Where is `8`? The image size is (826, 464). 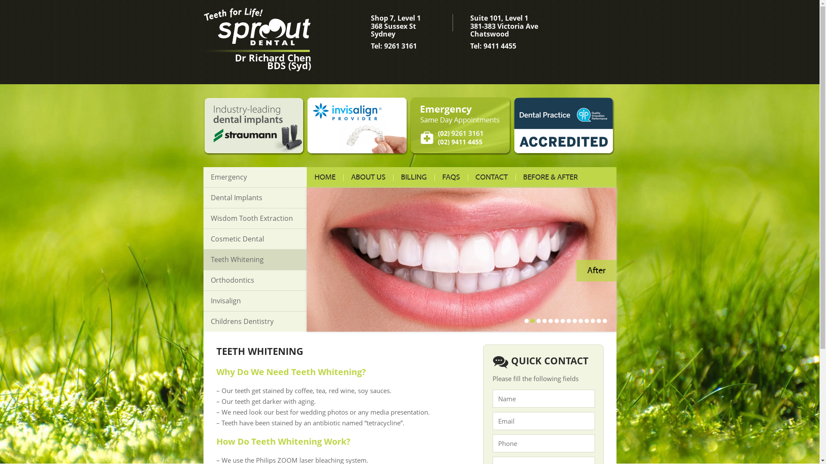 8 is located at coordinates (568, 321).